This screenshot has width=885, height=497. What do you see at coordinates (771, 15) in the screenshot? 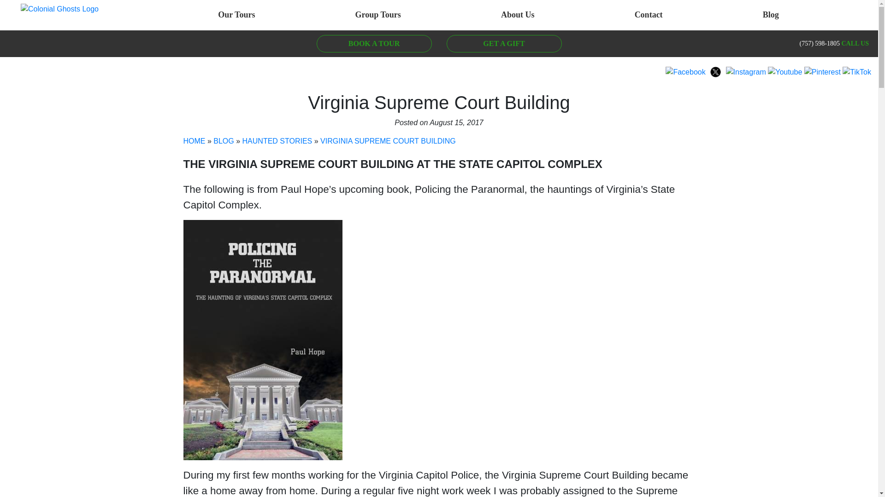
I see `Blog` at bounding box center [771, 15].